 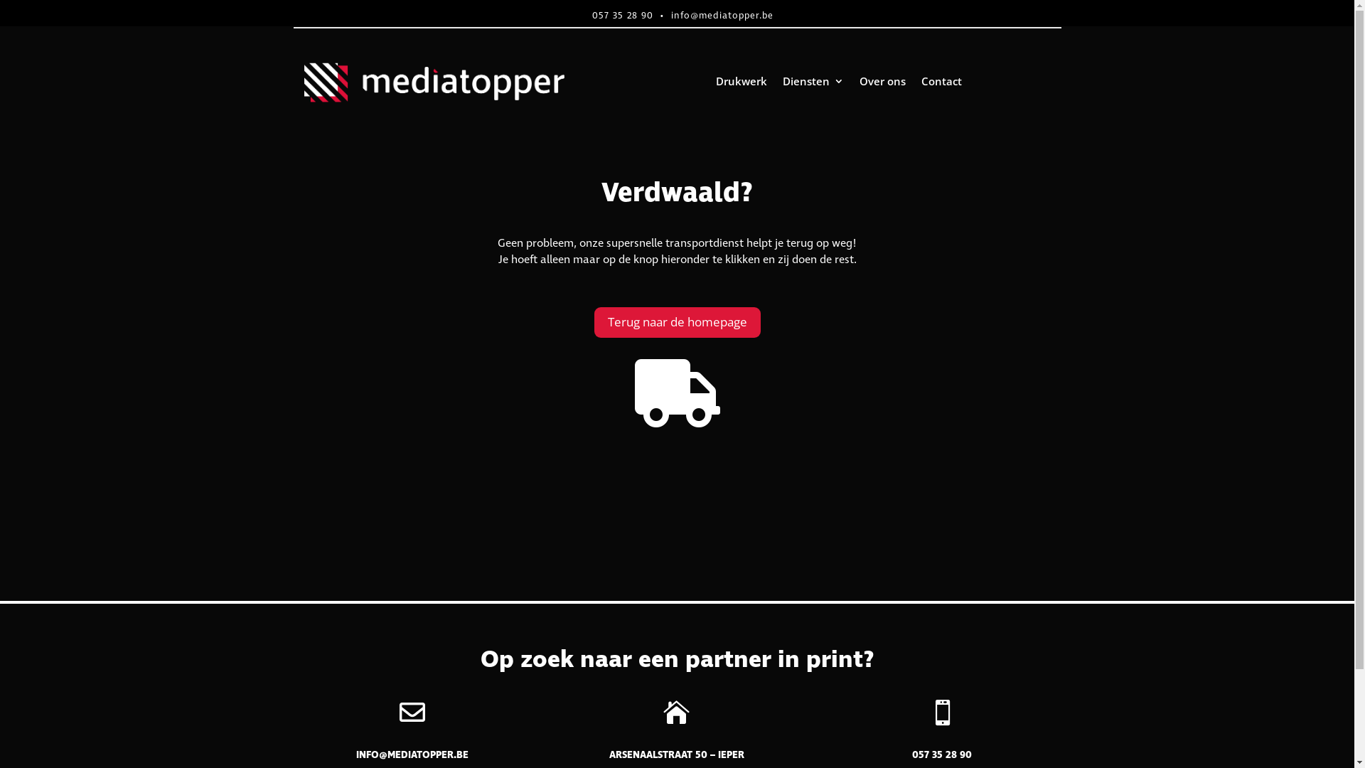 I want to click on Drukwerk, so click(x=742, y=84).